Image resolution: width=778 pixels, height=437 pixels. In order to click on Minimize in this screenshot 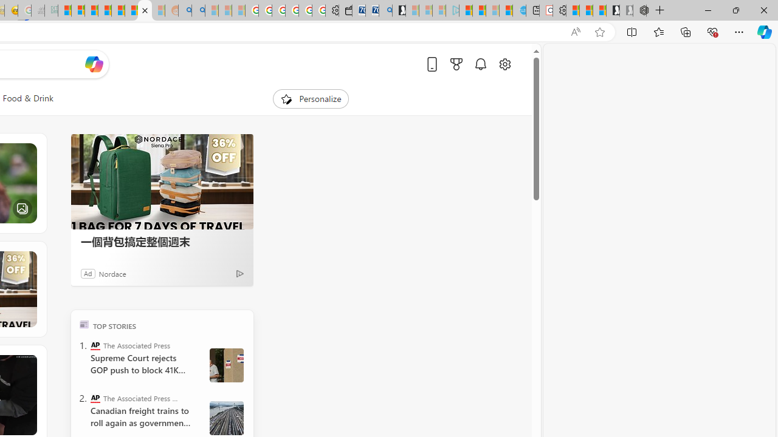, I will do `click(707, 10)`.